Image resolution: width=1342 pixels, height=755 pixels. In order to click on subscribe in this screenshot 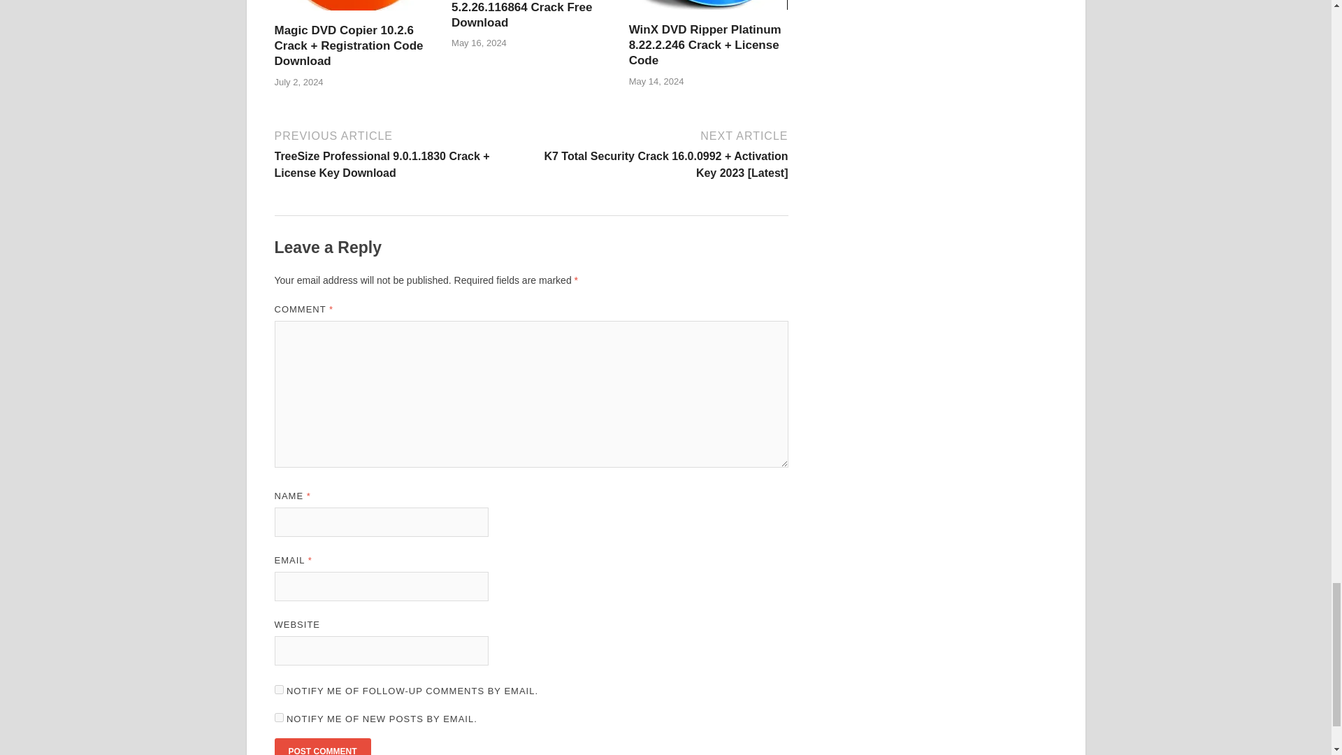, I will do `click(278, 689)`.